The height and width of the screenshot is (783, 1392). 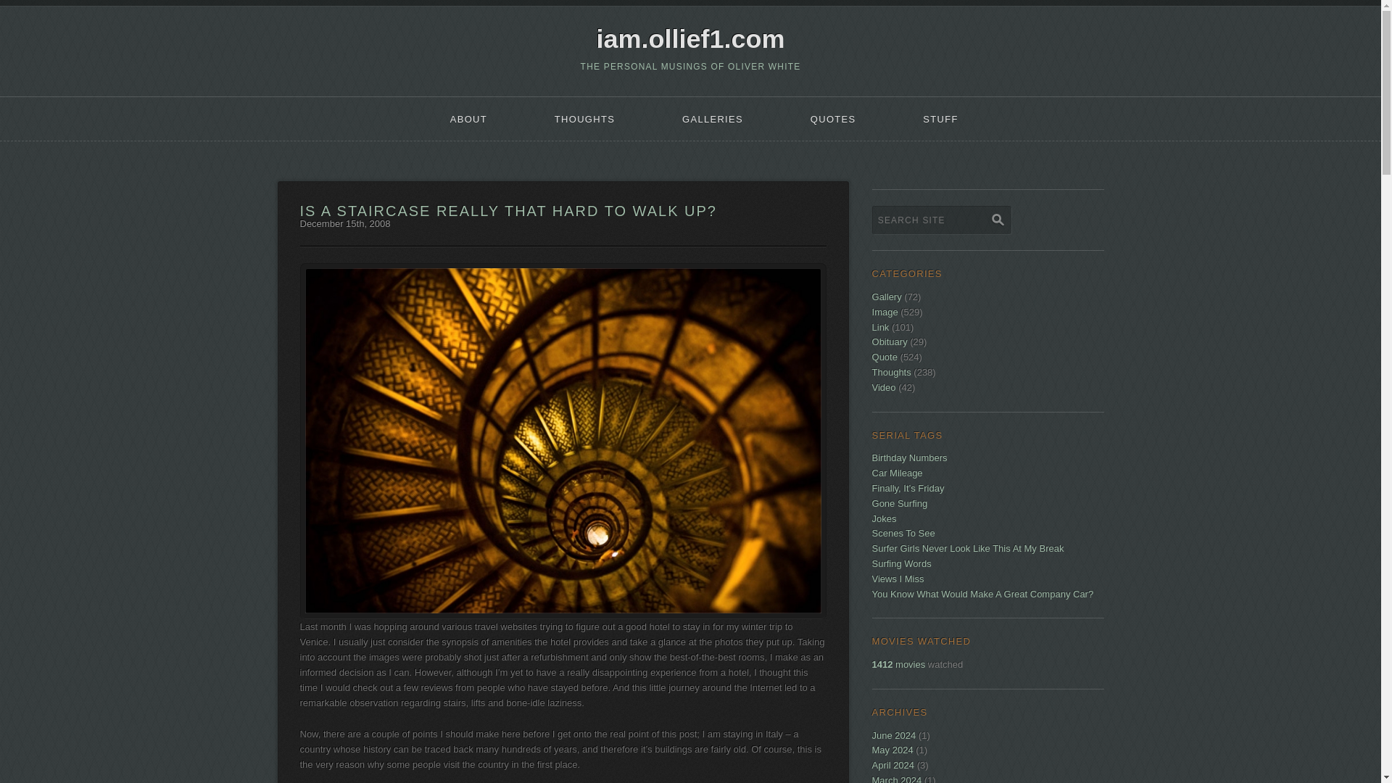 What do you see at coordinates (987, 228) in the screenshot?
I see `Type and press Enter to search` at bounding box center [987, 228].